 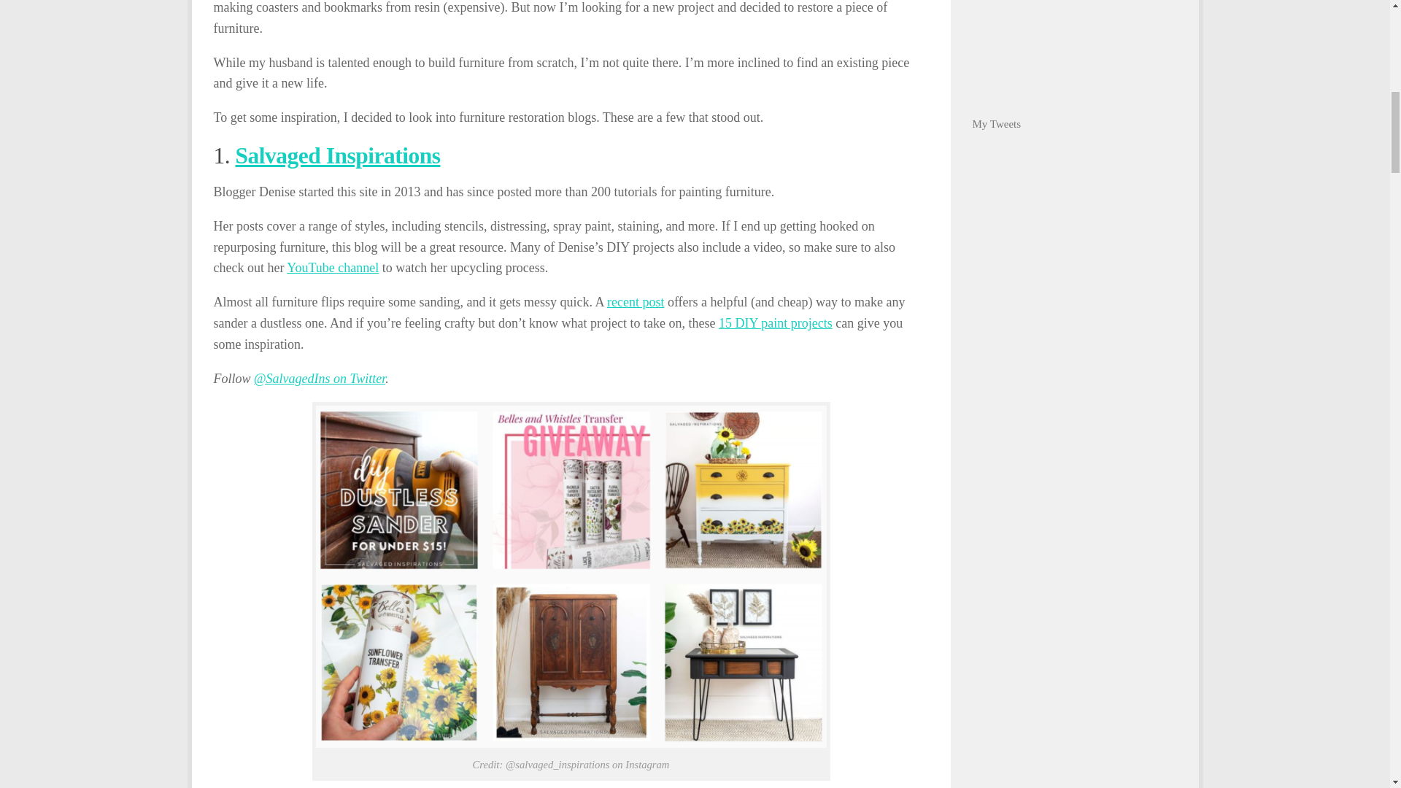 What do you see at coordinates (635, 302) in the screenshot?
I see `recent post` at bounding box center [635, 302].